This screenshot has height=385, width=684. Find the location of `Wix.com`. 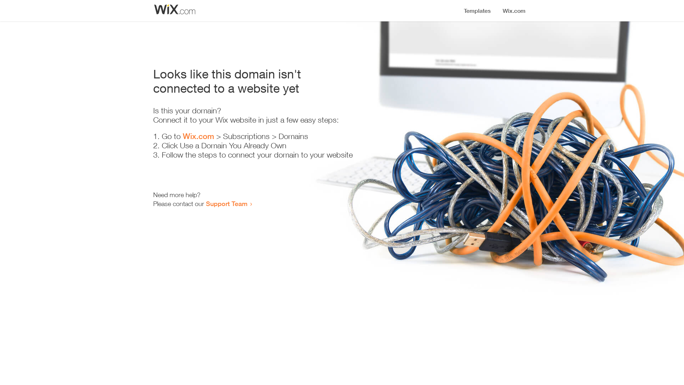

Wix.com is located at coordinates (198, 136).